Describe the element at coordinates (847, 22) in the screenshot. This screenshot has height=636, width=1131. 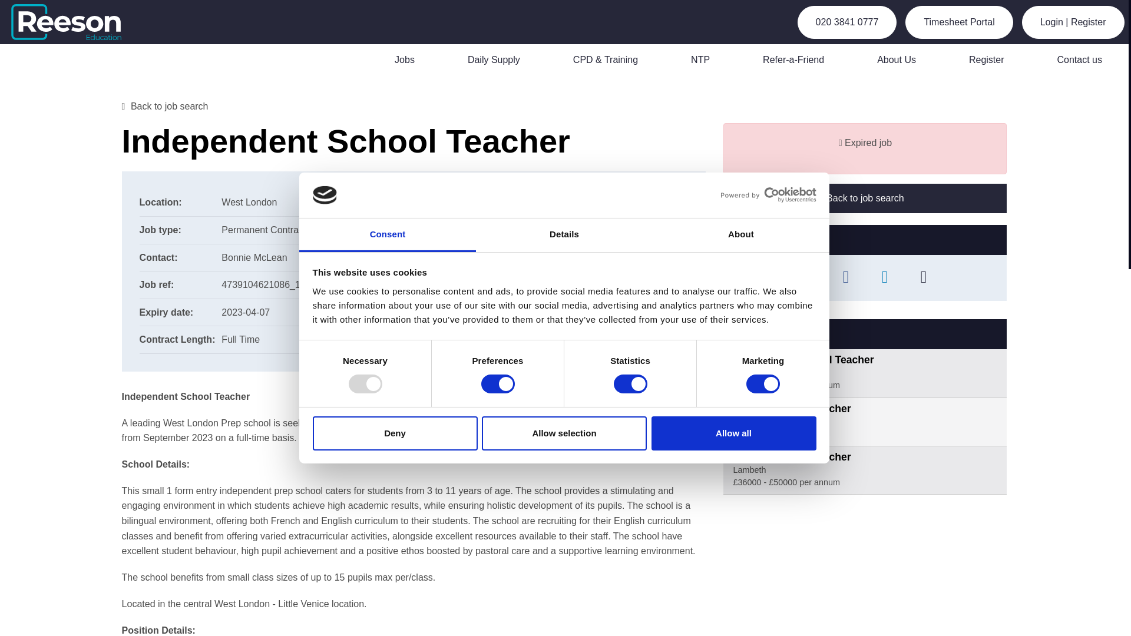
I see `020 3841 0777` at that location.